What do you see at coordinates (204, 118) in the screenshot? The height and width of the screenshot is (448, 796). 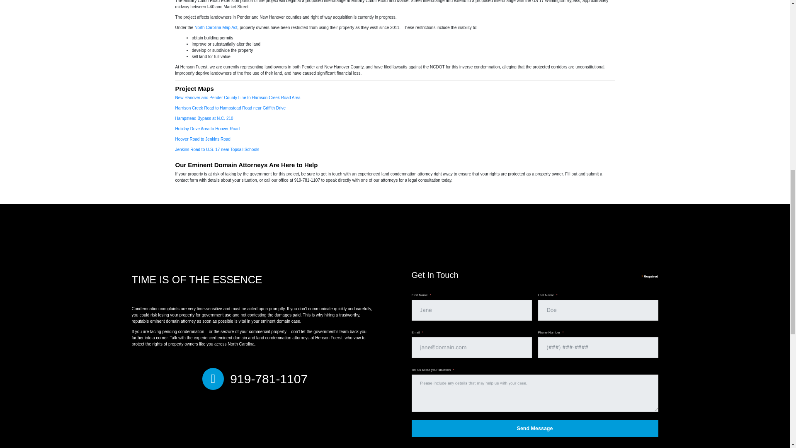 I see `Hampstead Bypass at N.C. 210` at bounding box center [204, 118].